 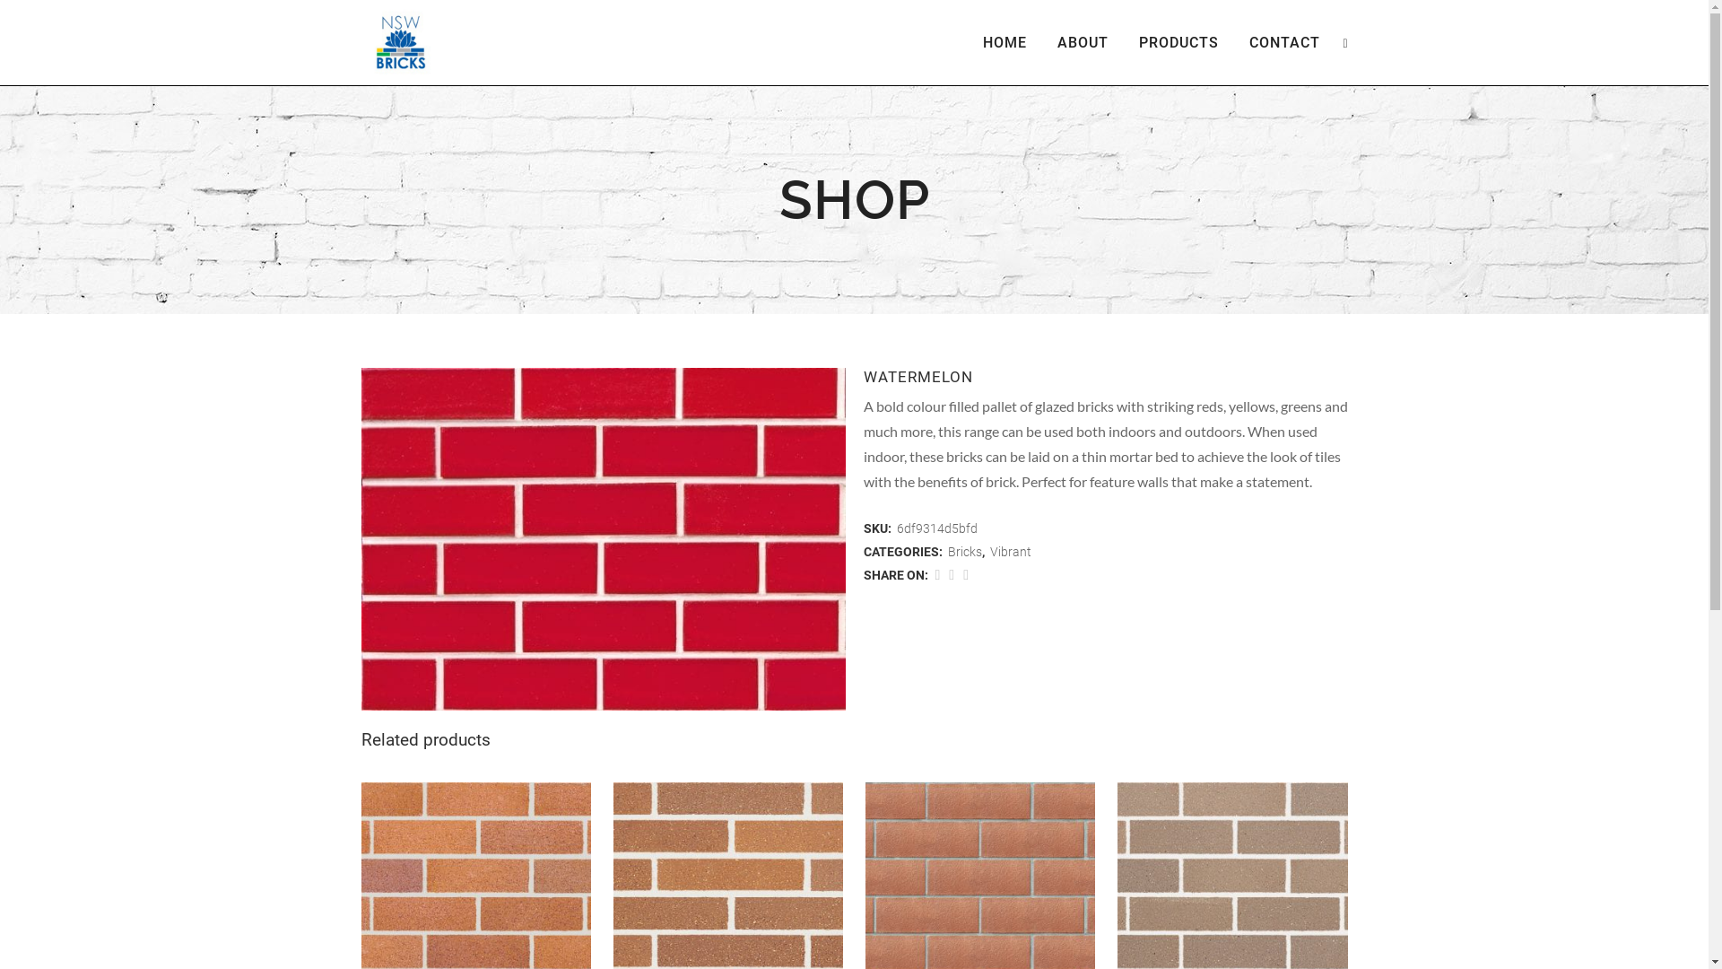 I want to click on PRODUCTS, so click(x=1178, y=43).